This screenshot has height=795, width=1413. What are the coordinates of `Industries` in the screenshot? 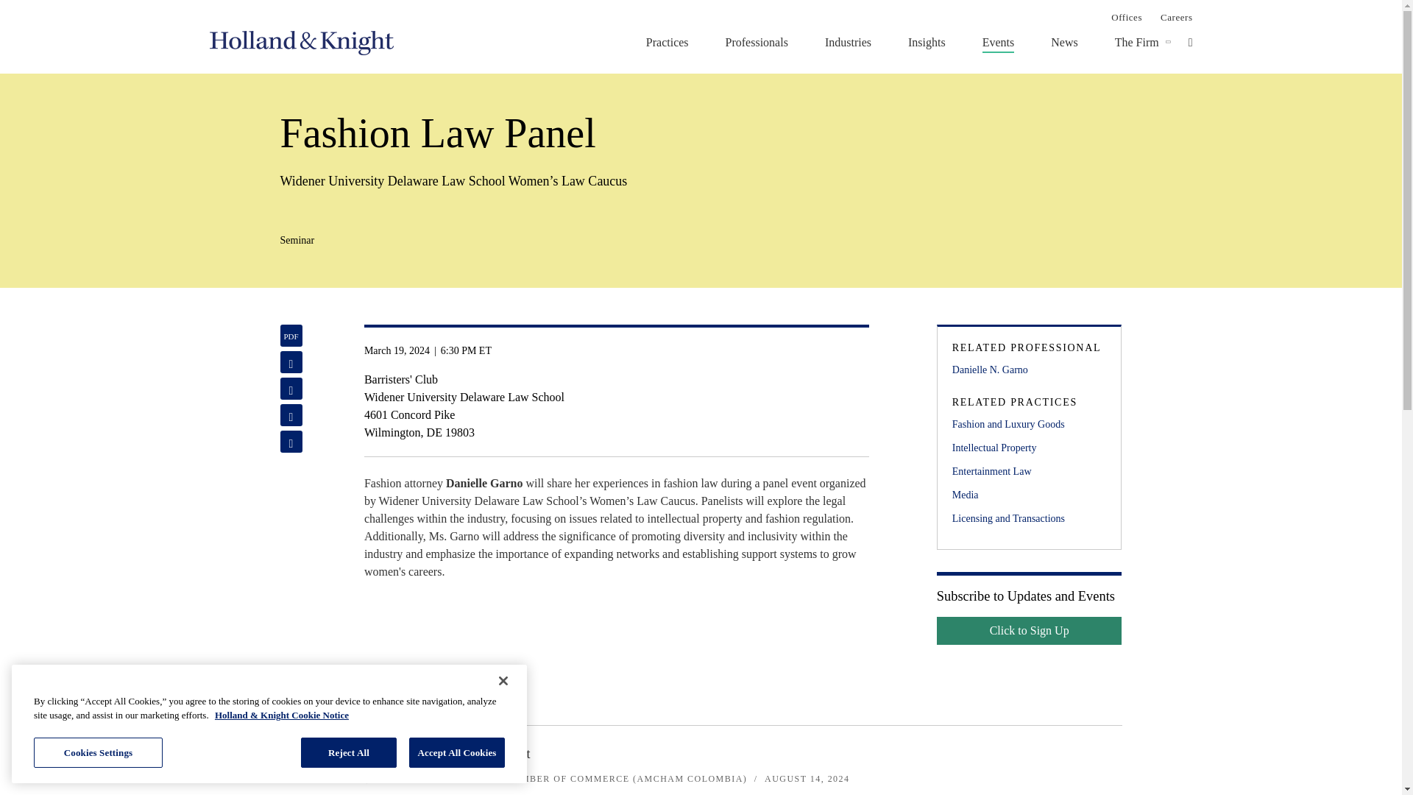 It's located at (848, 42).